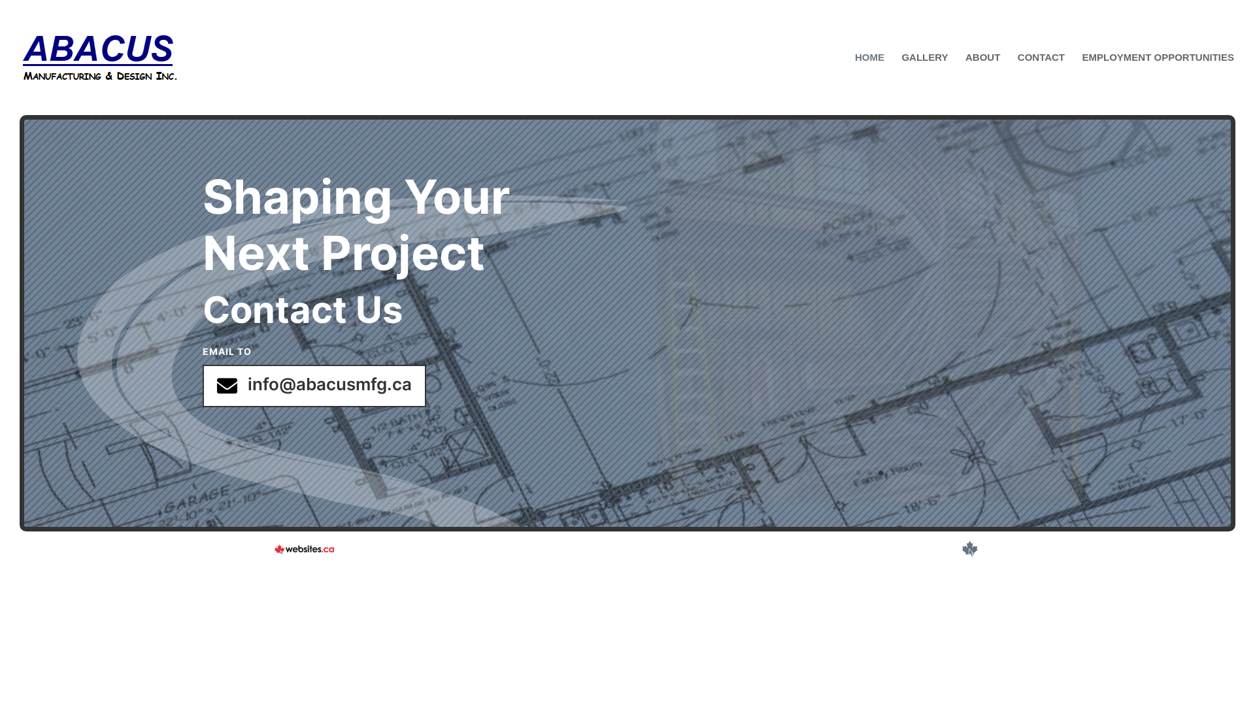 The image size is (1255, 706). Describe the element at coordinates (869, 473) in the screenshot. I see `2` at that location.